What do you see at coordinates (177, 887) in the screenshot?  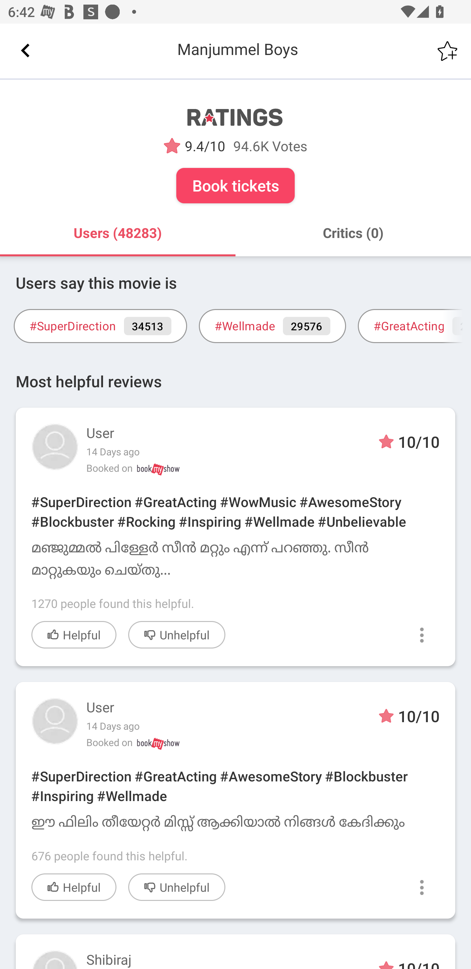 I see `Unhelpful` at bounding box center [177, 887].